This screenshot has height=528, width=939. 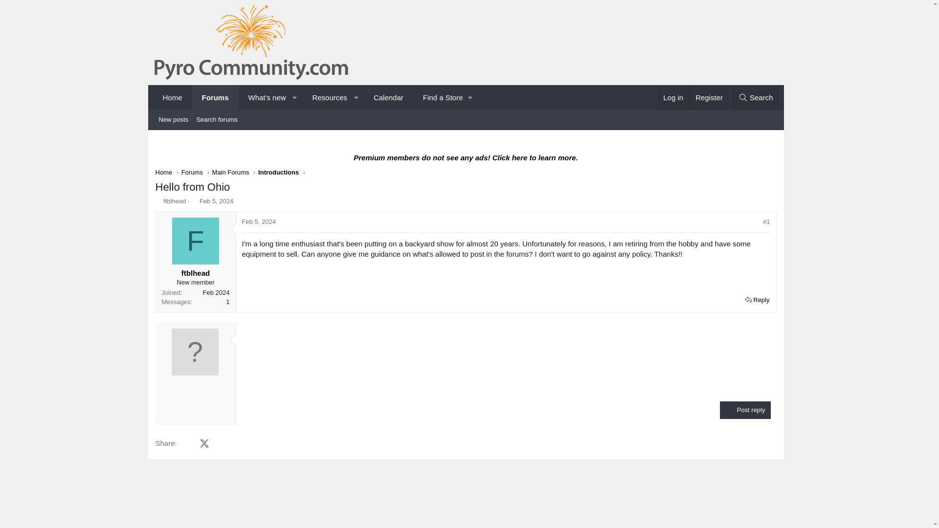 I want to click on Forums, so click(x=258, y=222).